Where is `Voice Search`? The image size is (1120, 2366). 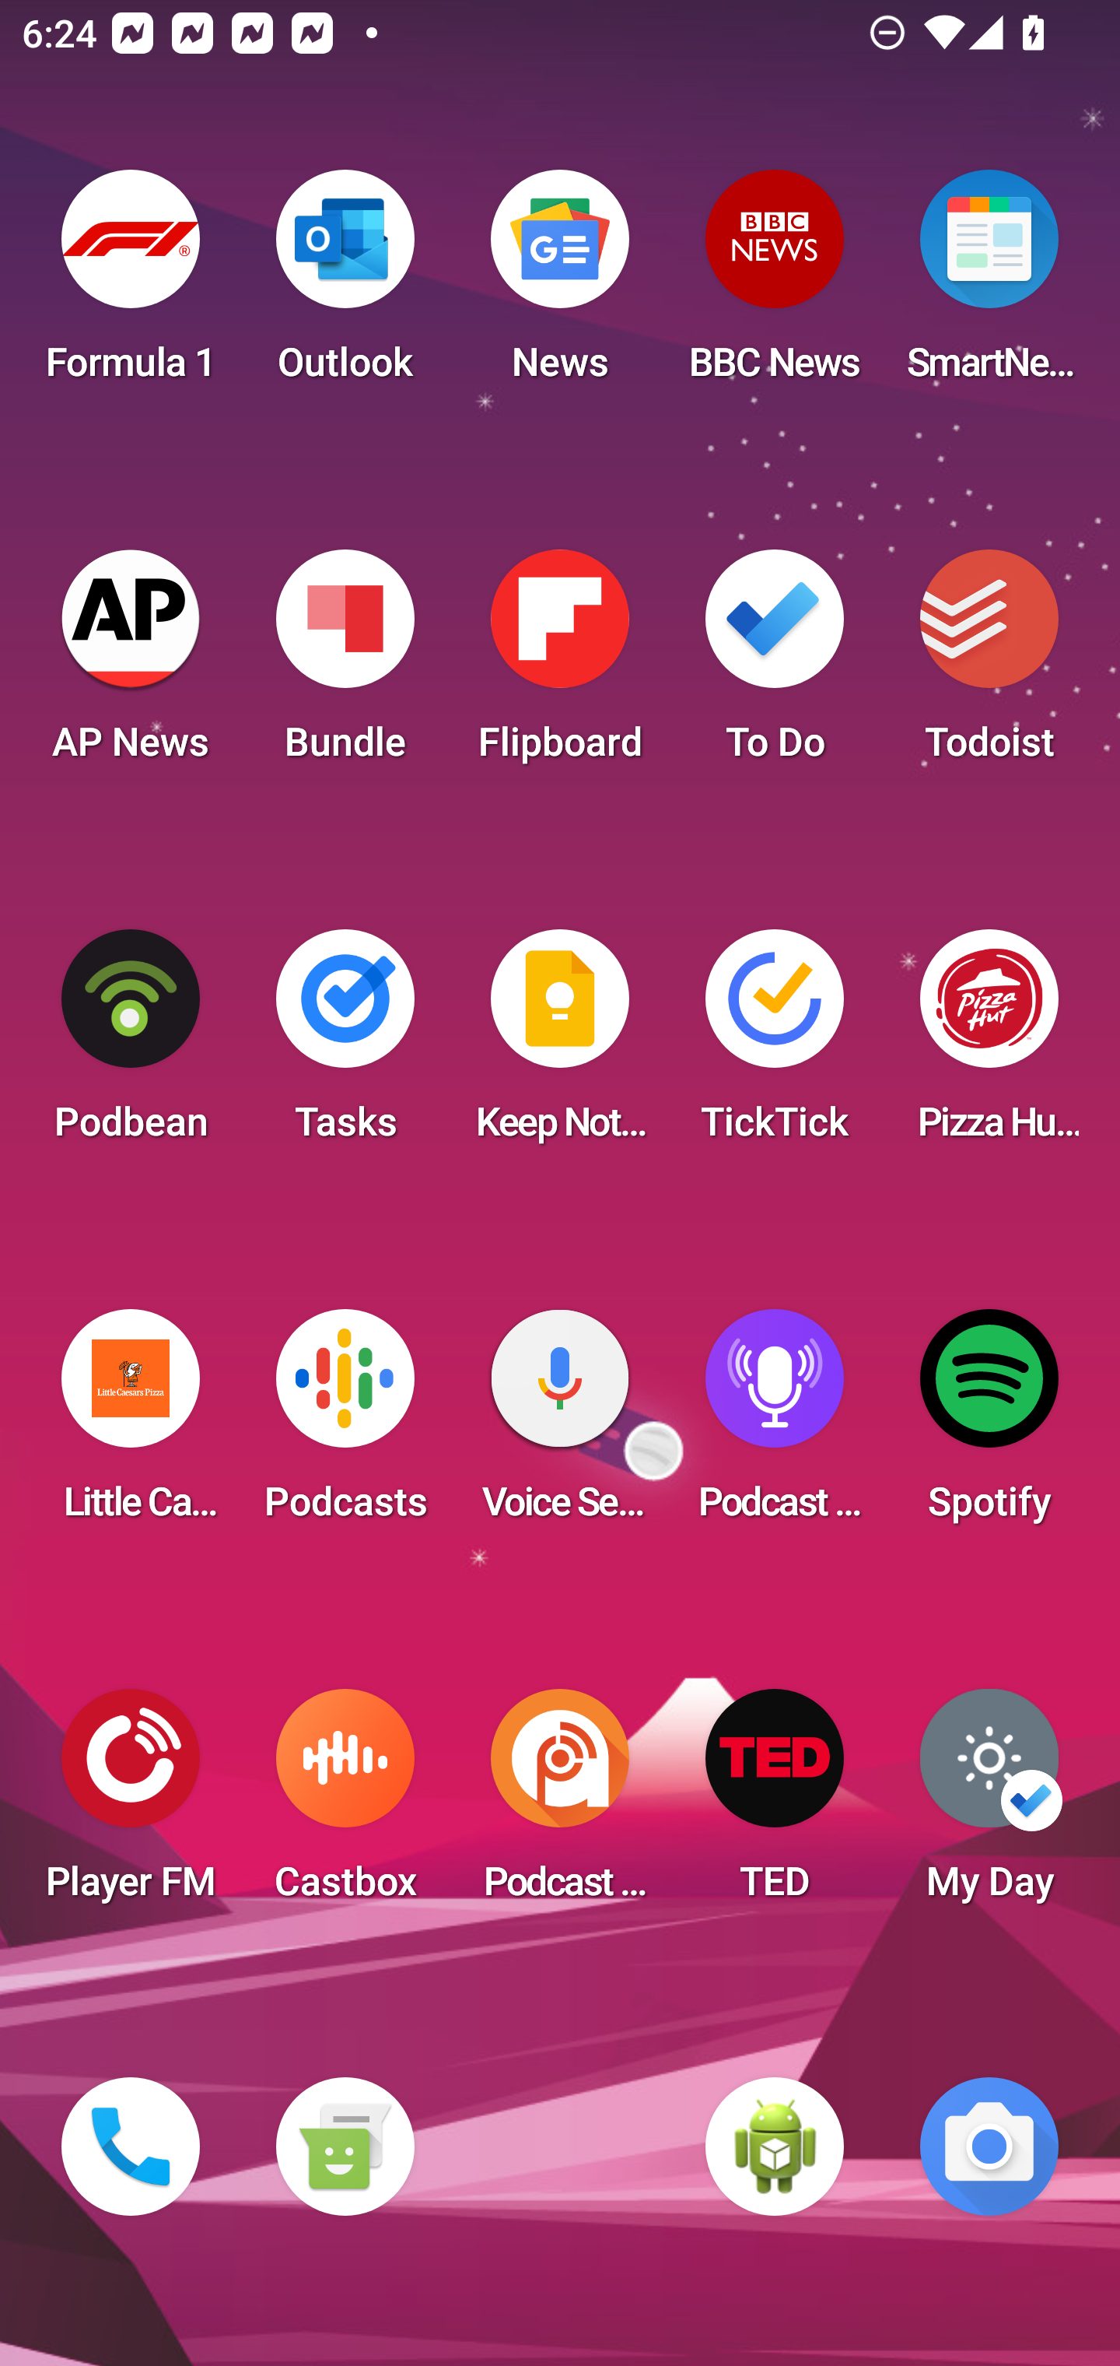 Voice Search is located at coordinates (560, 1424).